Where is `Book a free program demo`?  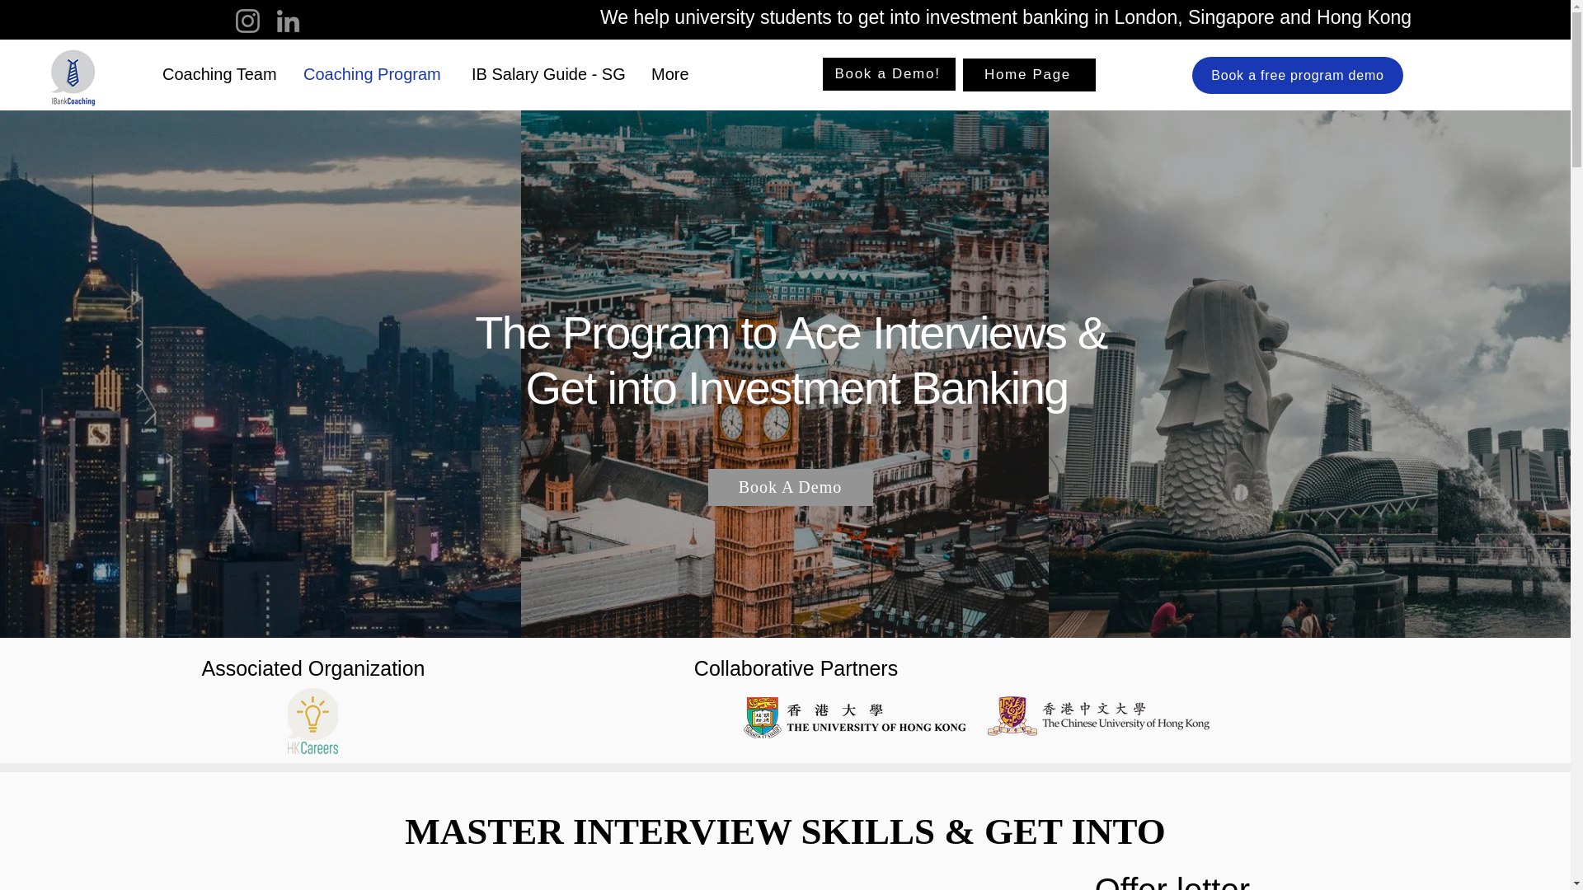
Book a free program demo is located at coordinates (1297, 76).